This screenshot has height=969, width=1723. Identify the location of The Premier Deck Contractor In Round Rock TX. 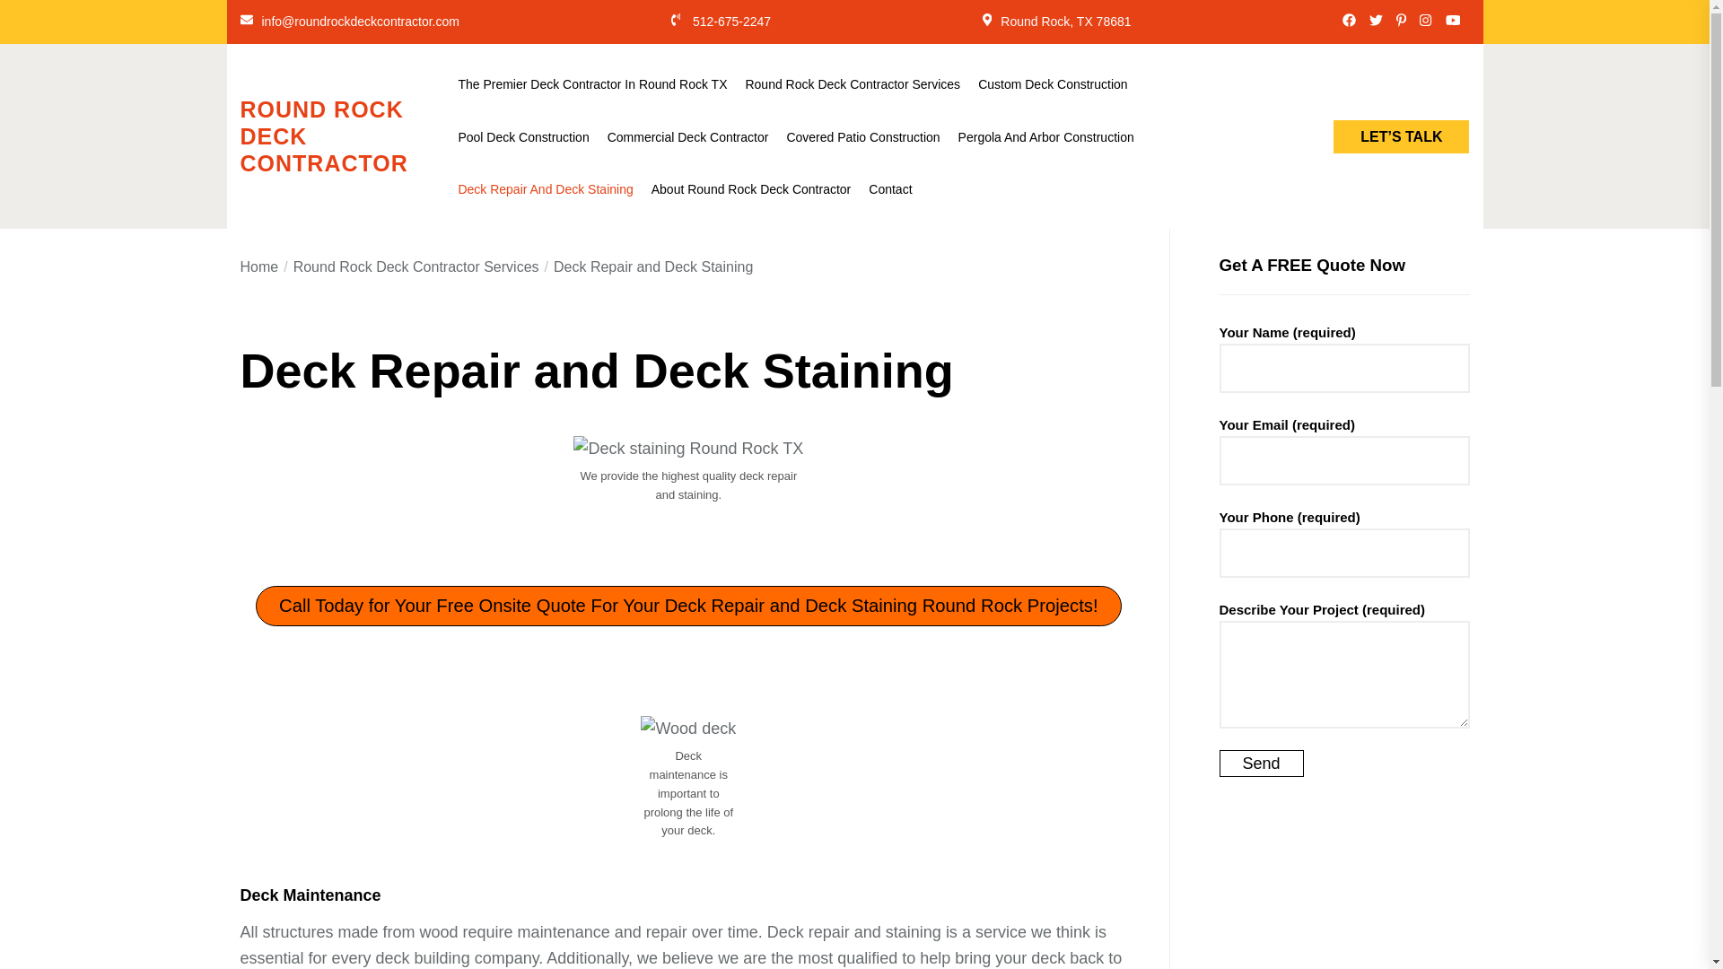
(592, 84).